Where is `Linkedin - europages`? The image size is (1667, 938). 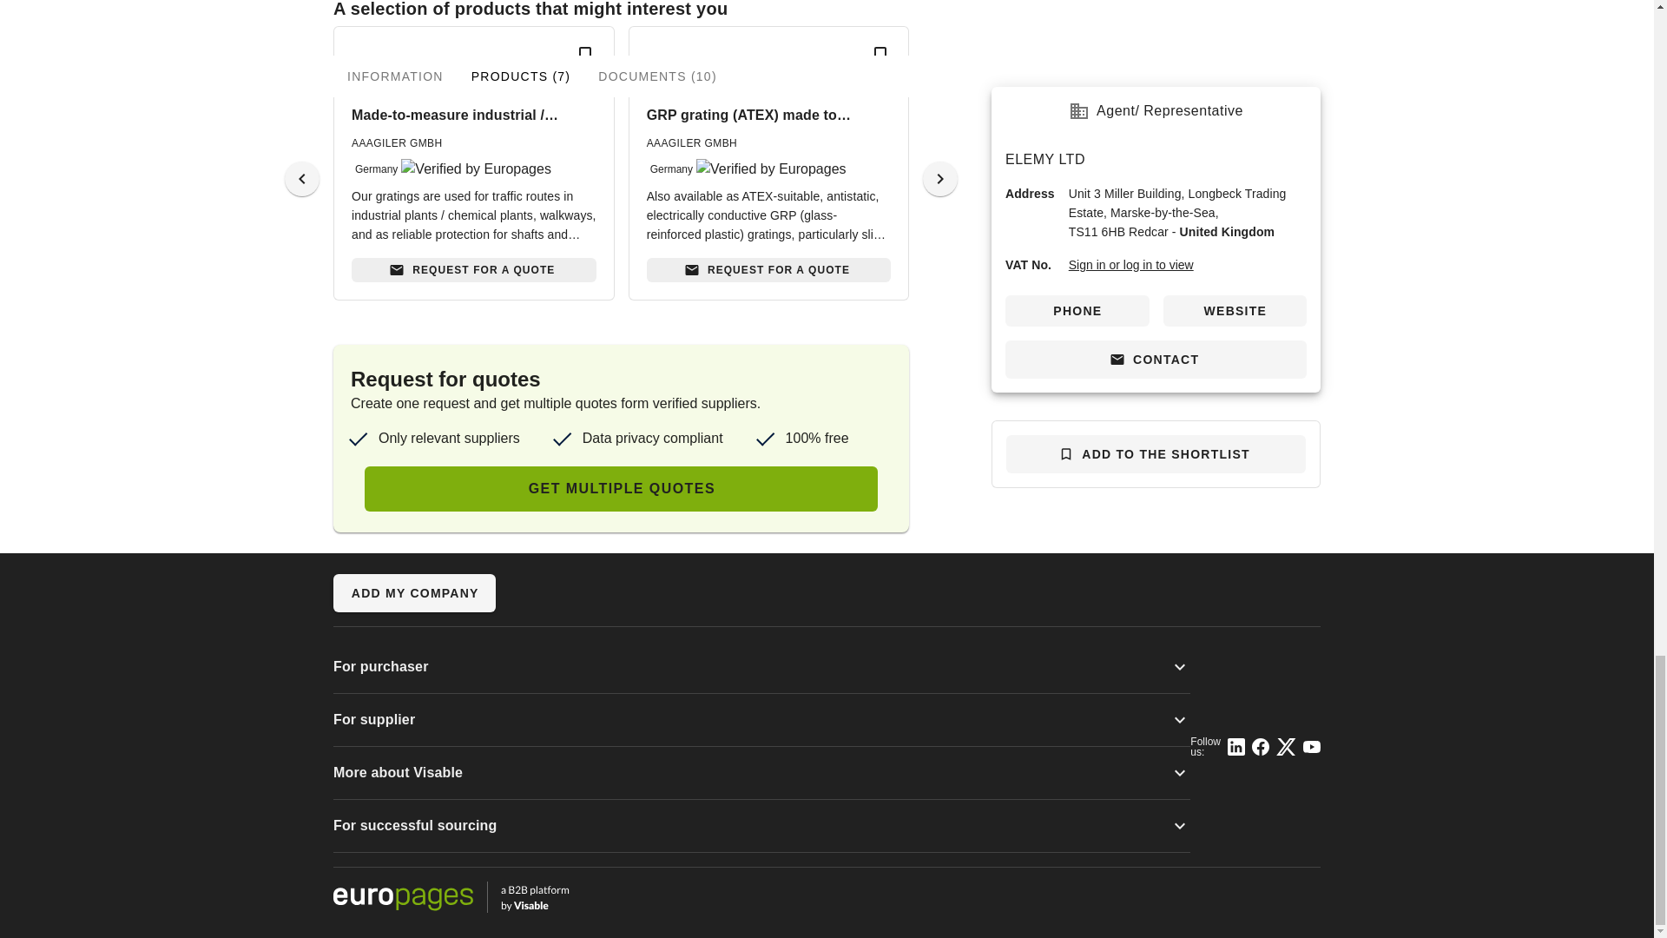 Linkedin - europages is located at coordinates (1236, 747).